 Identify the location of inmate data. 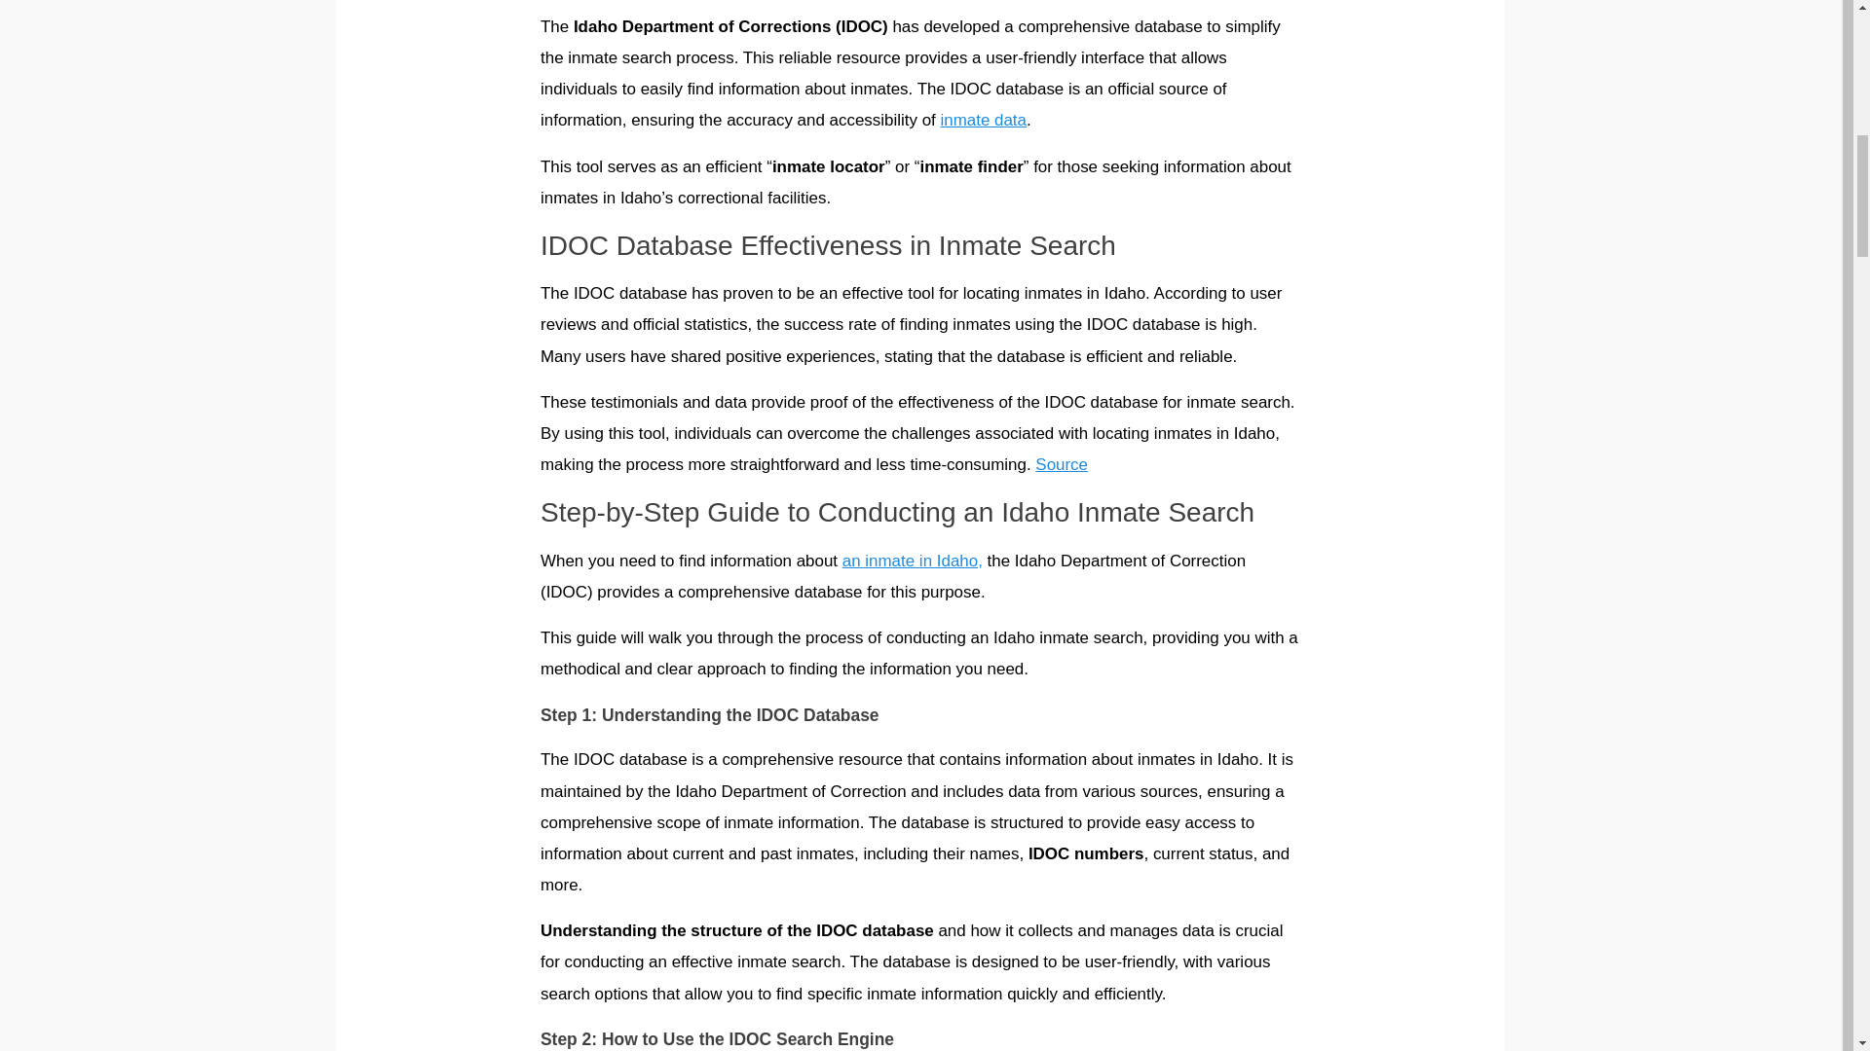
(984, 120).